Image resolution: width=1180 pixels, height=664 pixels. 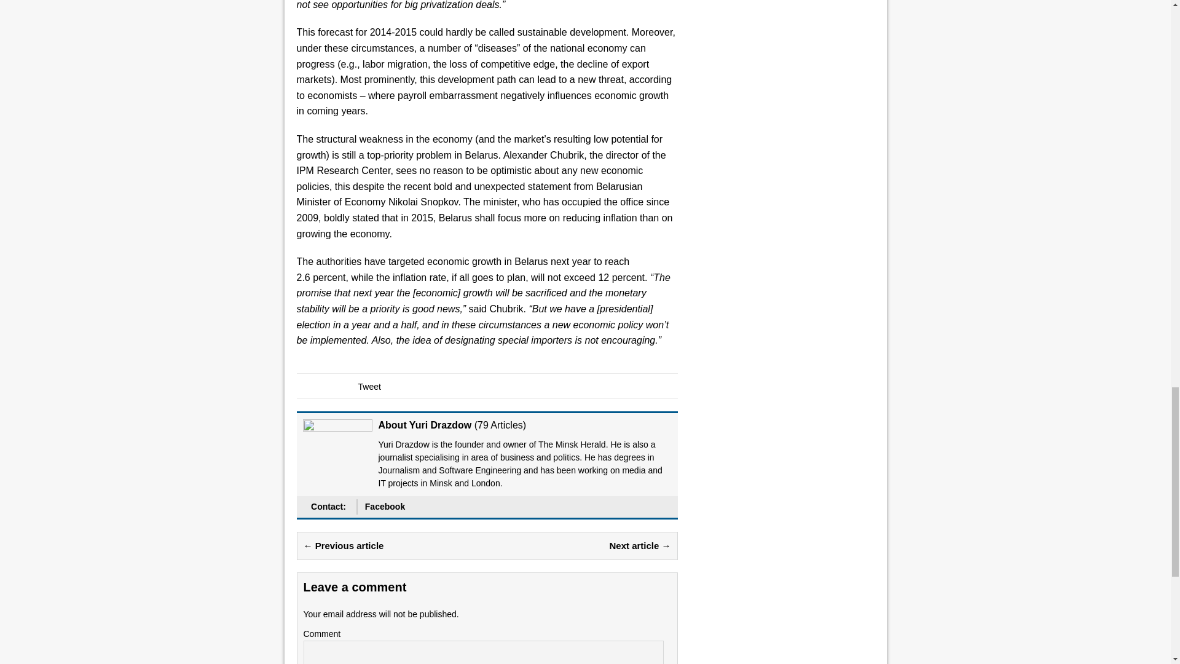 What do you see at coordinates (385, 507) in the screenshot?
I see `Follow Yuri Drazdow on Facebook` at bounding box center [385, 507].